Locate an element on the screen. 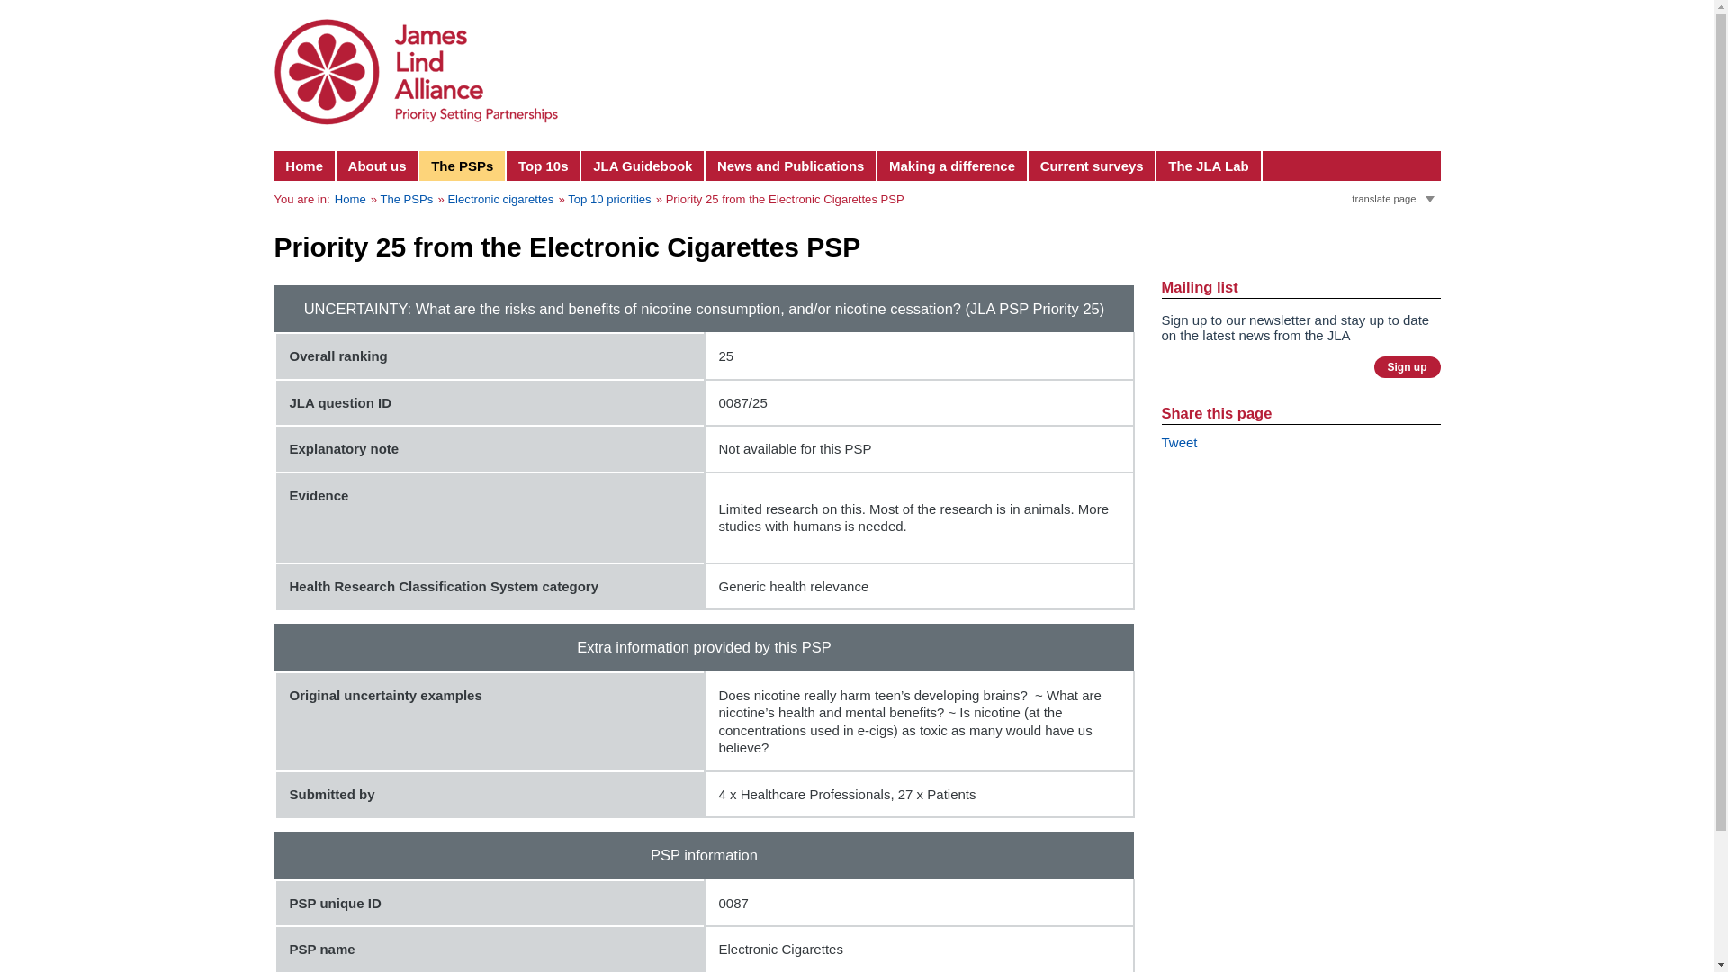  JLA Guidebook - AccessKey:F is located at coordinates (643, 166).